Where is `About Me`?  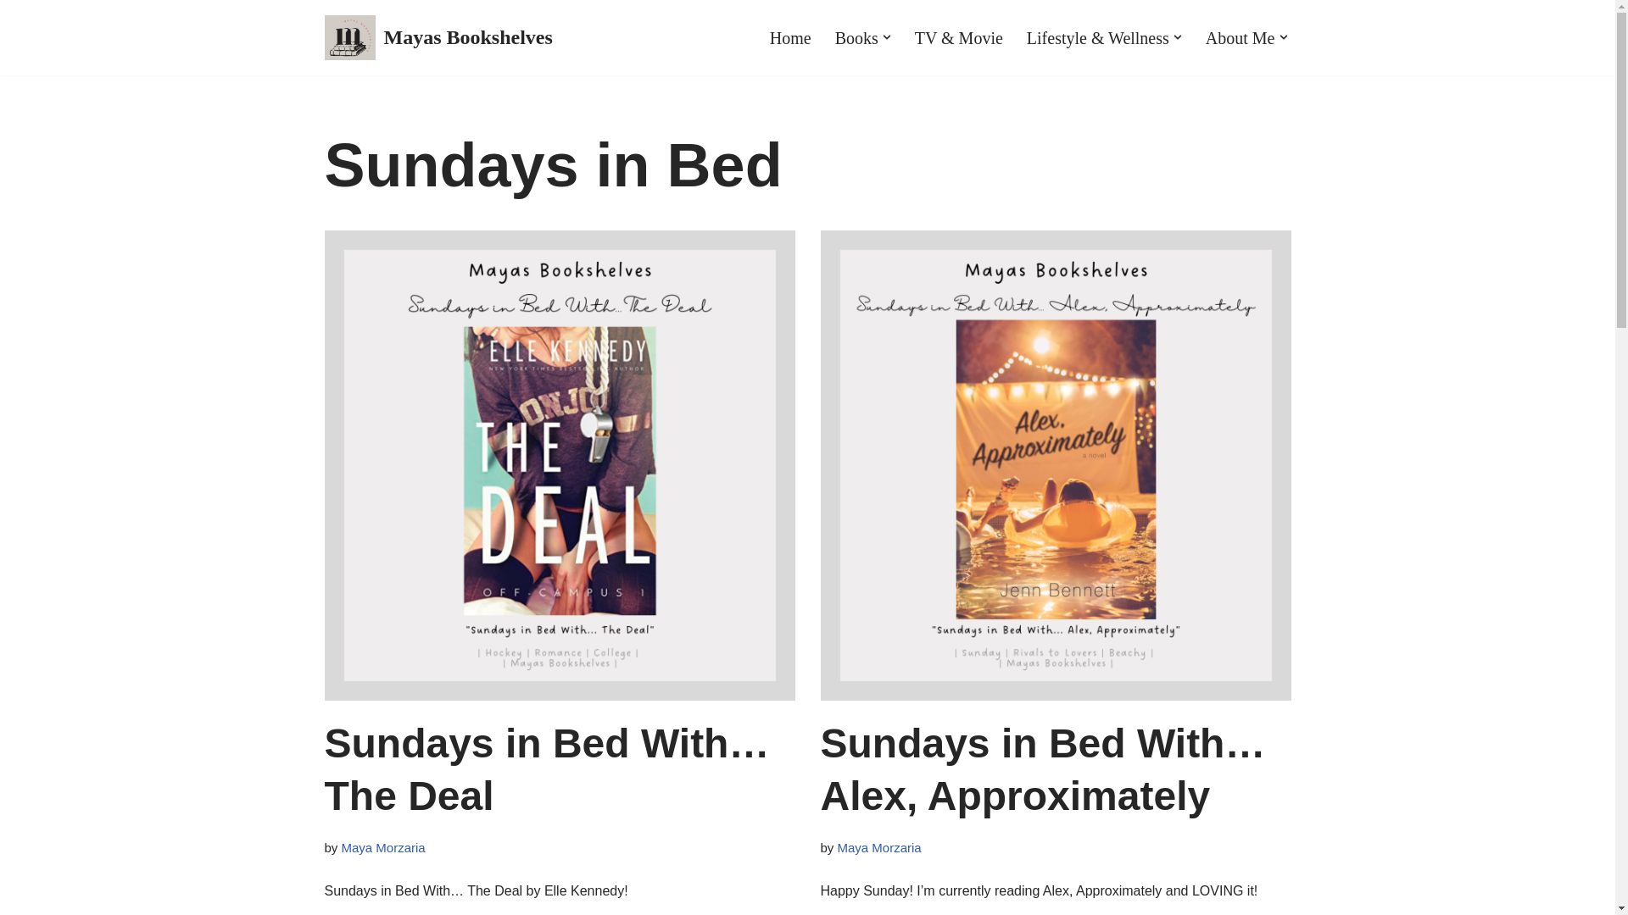 About Me is located at coordinates (1240, 37).